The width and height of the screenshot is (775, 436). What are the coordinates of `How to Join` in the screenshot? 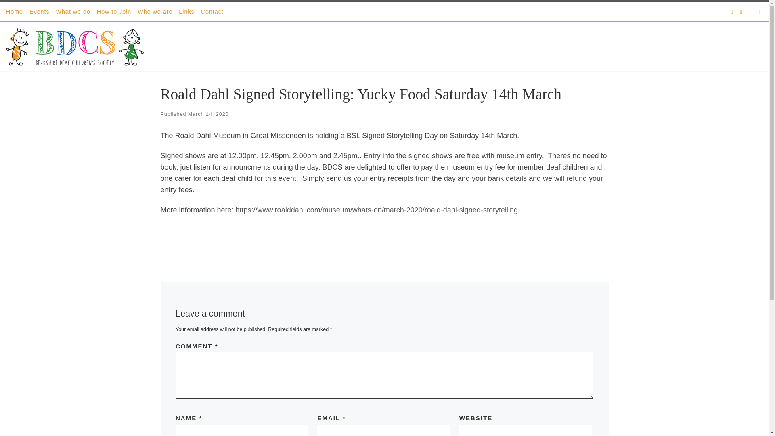 It's located at (114, 11).